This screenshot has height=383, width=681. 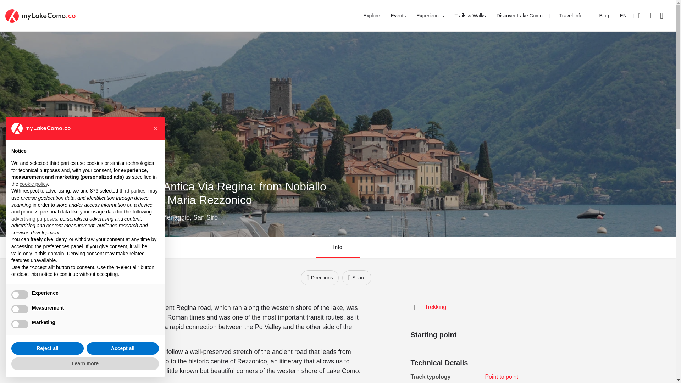 I want to click on false, so click(x=20, y=324).